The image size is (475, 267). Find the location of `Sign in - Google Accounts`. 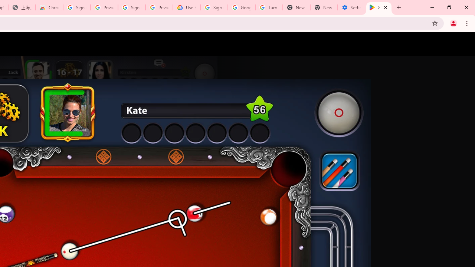

Sign in - Google Accounts is located at coordinates (77, 7).